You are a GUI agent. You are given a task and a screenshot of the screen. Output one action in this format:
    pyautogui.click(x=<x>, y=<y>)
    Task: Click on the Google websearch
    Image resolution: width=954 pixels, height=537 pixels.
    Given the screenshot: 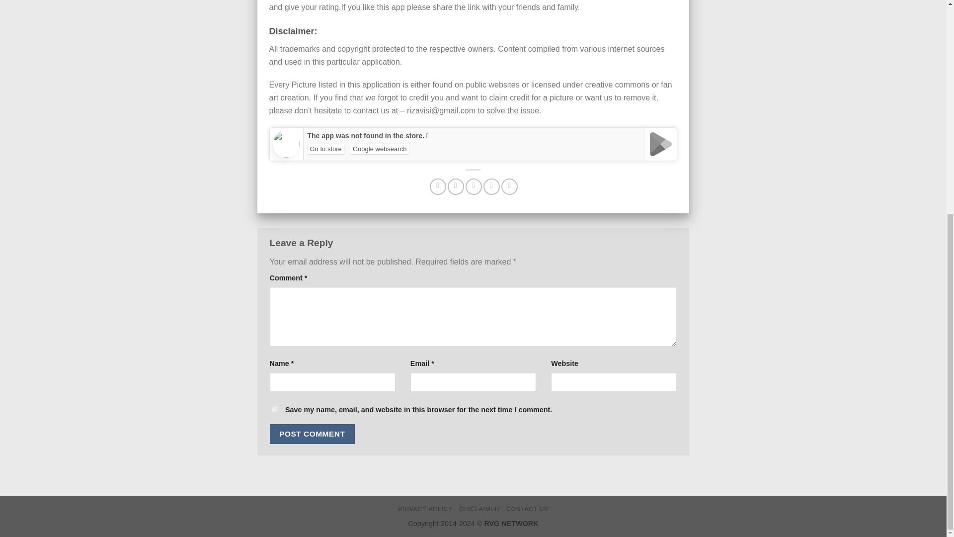 What is the action you would take?
    pyautogui.click(x=380, y=149)
    